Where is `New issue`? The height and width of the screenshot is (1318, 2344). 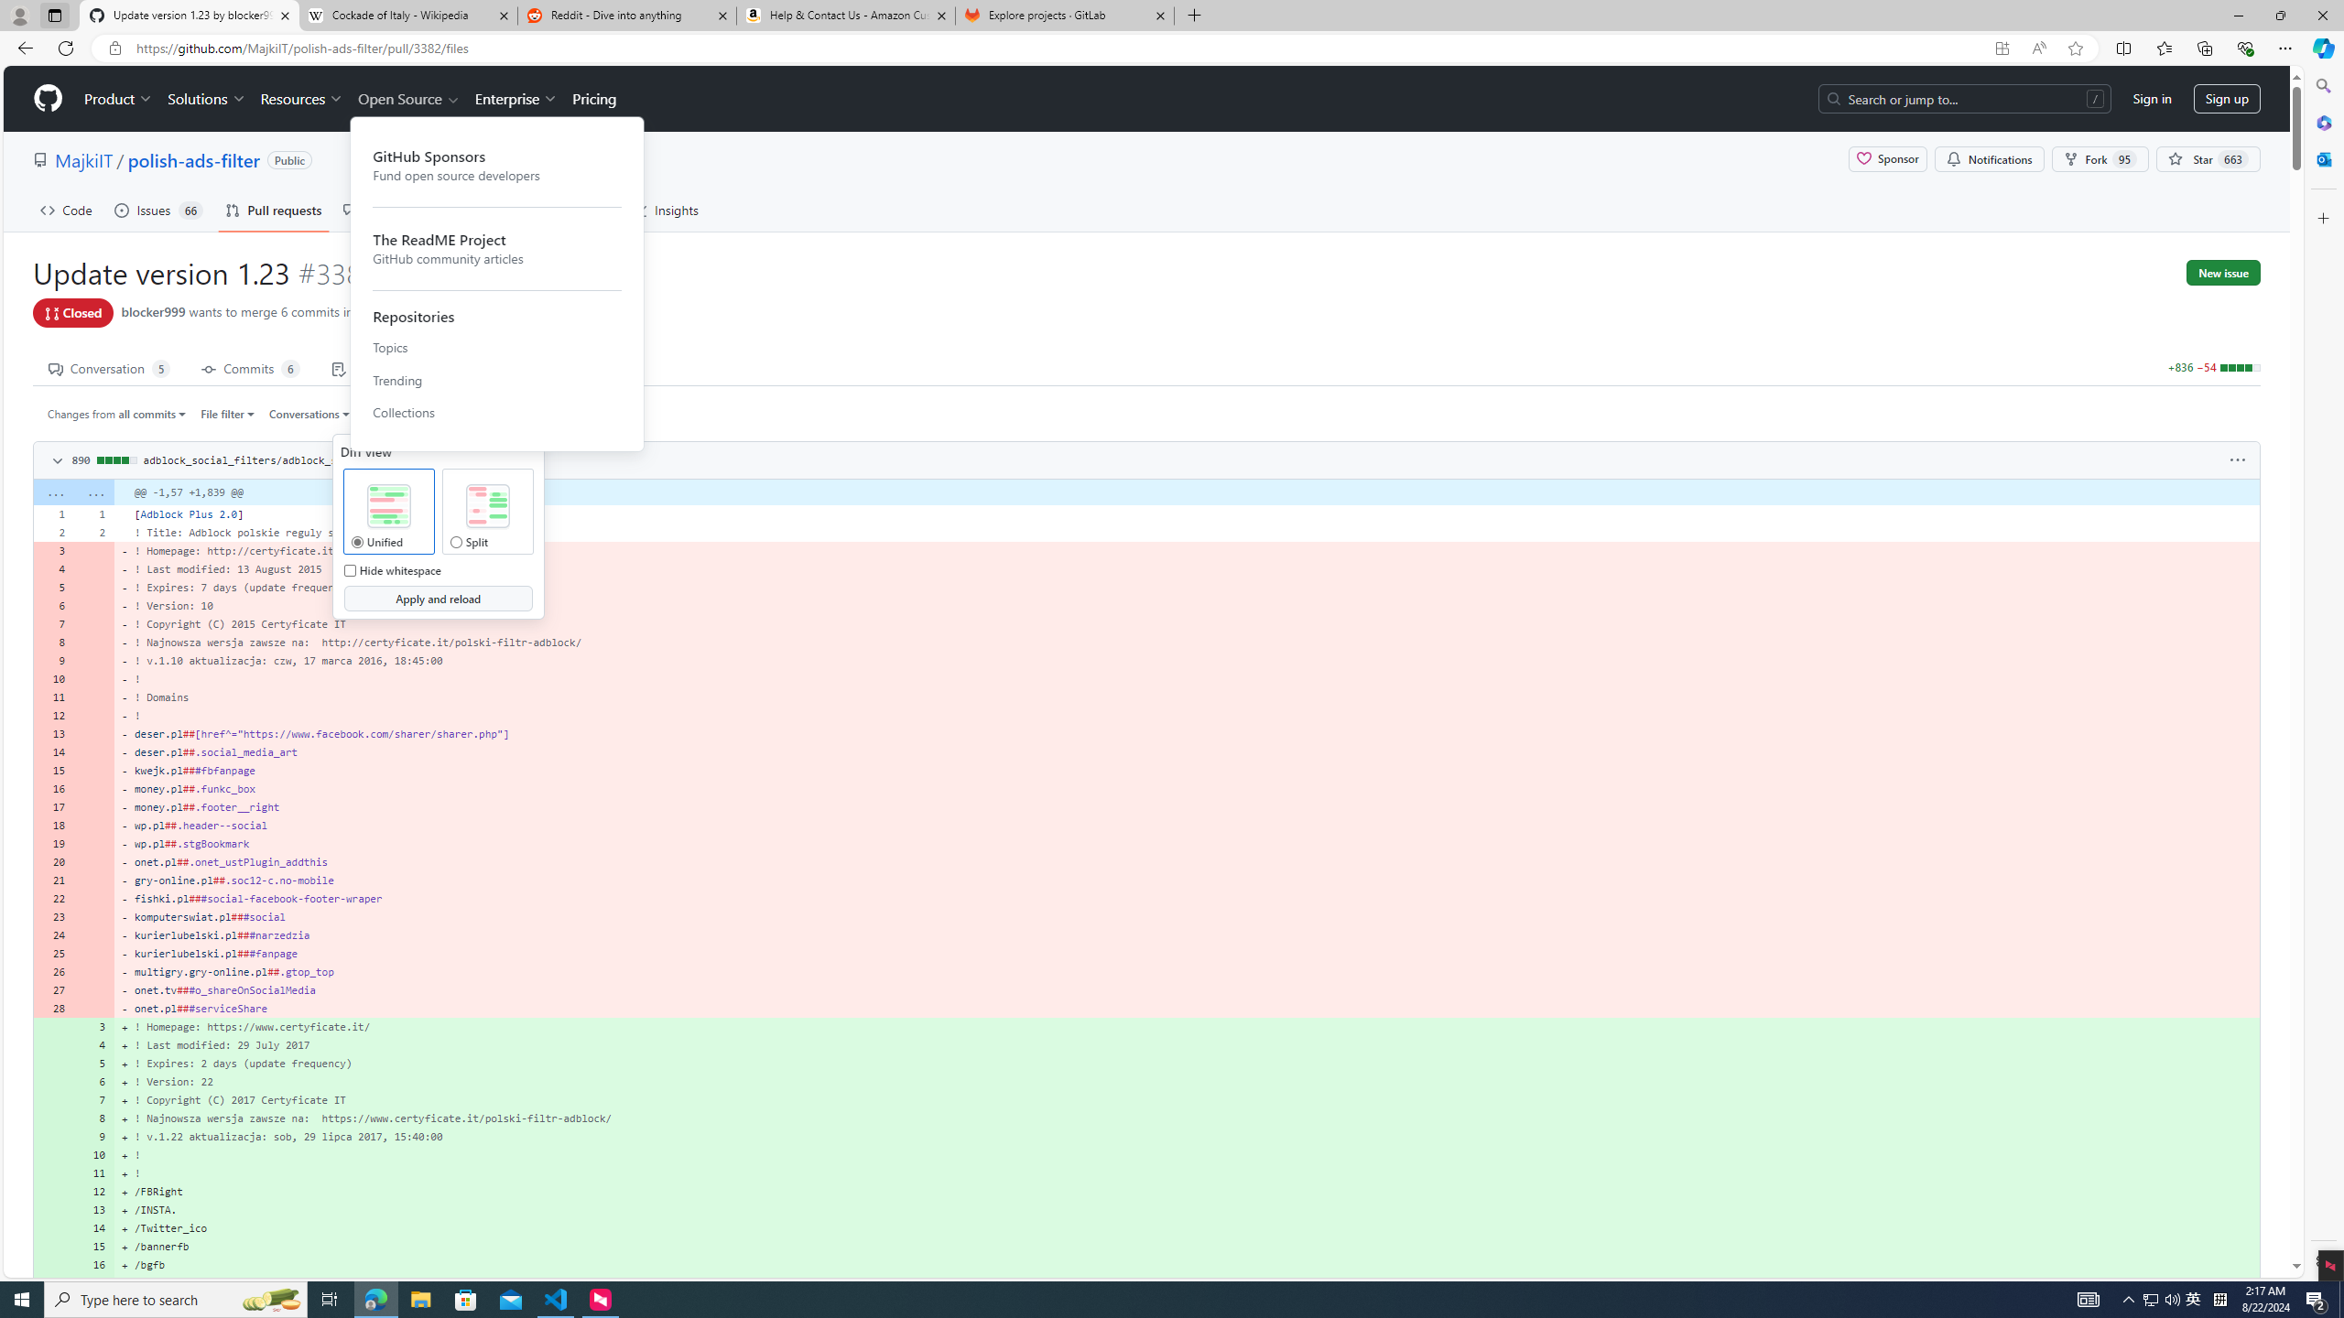
New issue is located at coordinates (2223, 273).